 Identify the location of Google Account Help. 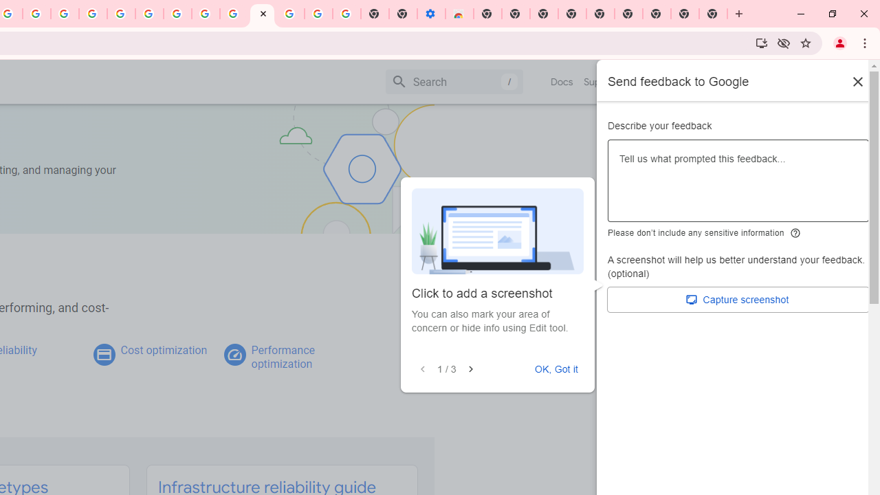
(318, 14).